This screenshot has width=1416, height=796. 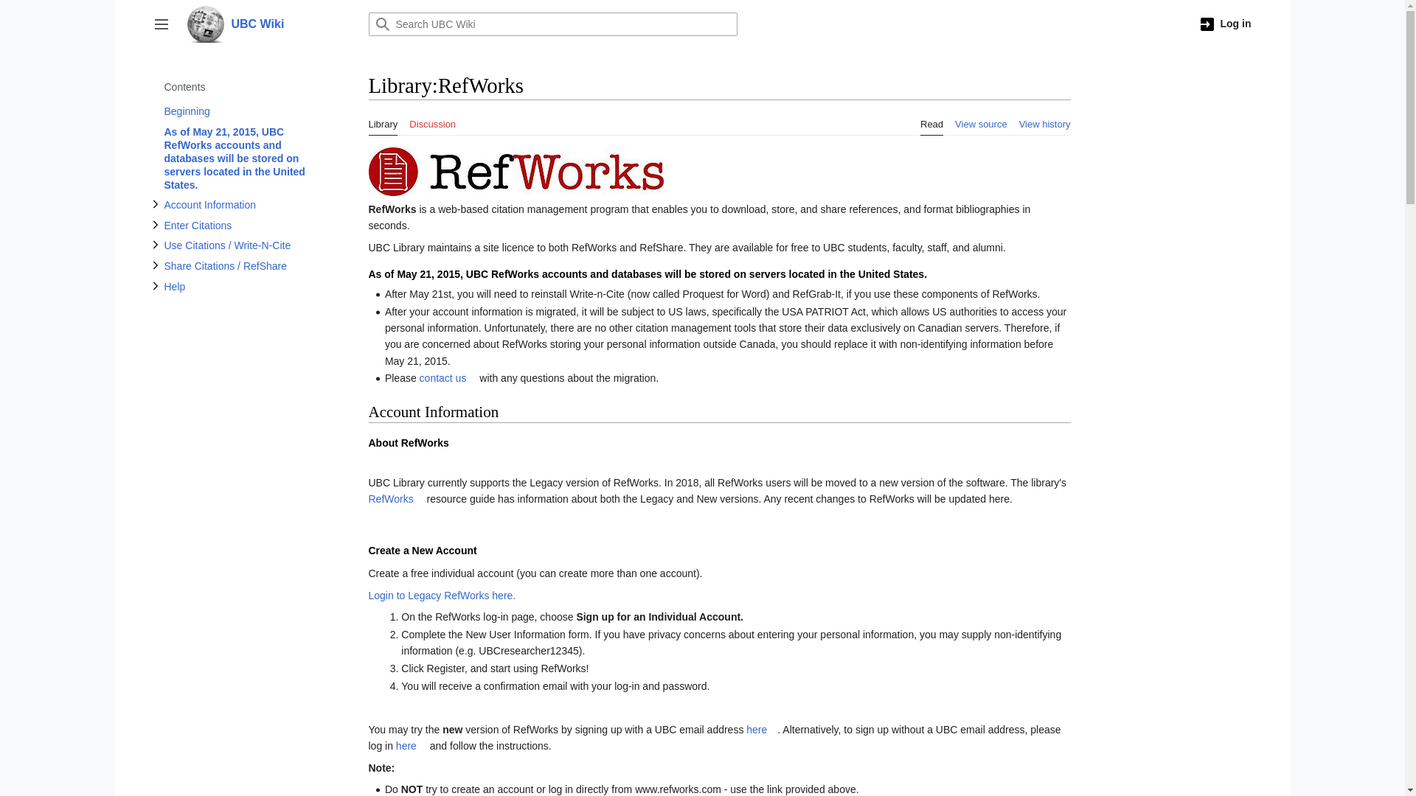 What do you see at coordinates (239, 204) in the screenshot?
I see `Account Information` at bounding box center [239, 204].